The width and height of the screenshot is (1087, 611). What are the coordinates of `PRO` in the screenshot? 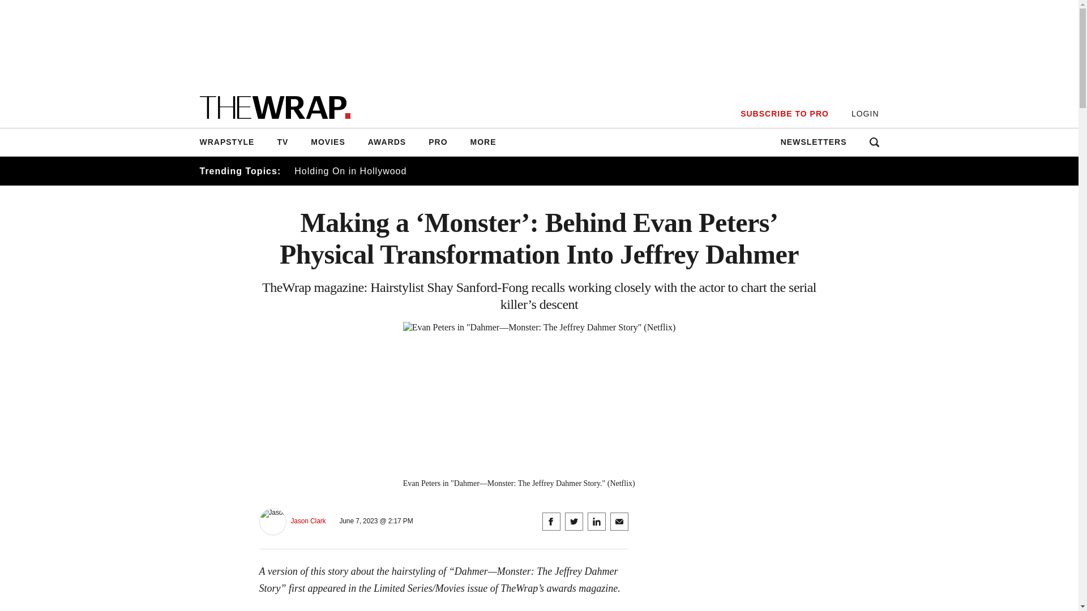 It's located at (438, 142).